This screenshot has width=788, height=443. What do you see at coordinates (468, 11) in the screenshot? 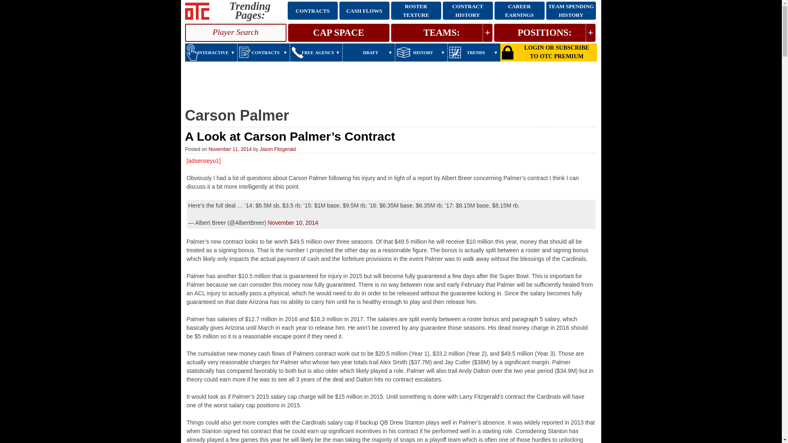
I see `CONTRACT HISTORY` at bounding box center [468, 11].